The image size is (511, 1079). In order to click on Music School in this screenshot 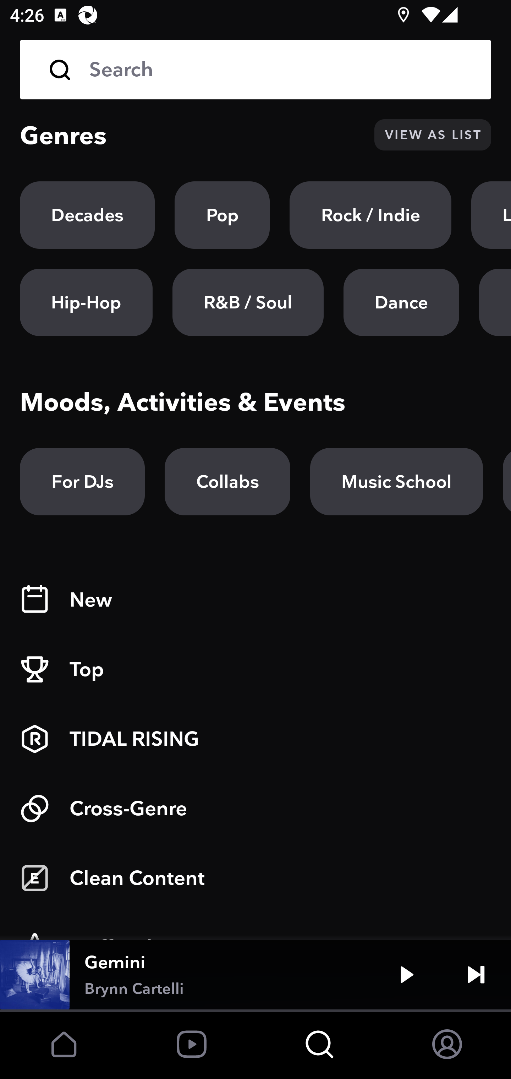, I will do `click(396, 482)`.